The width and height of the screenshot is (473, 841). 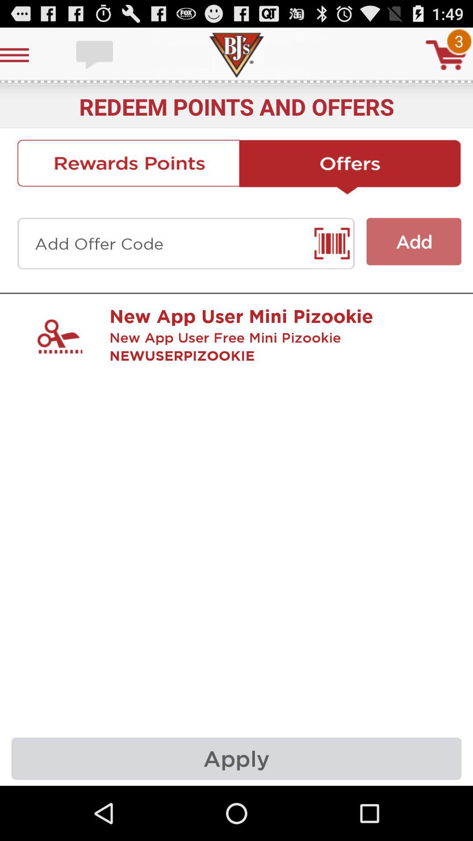 What do you see at coordinates (446, 55) in the screenshot?
I see `click add to cart option` at bounding box center [446, 55].